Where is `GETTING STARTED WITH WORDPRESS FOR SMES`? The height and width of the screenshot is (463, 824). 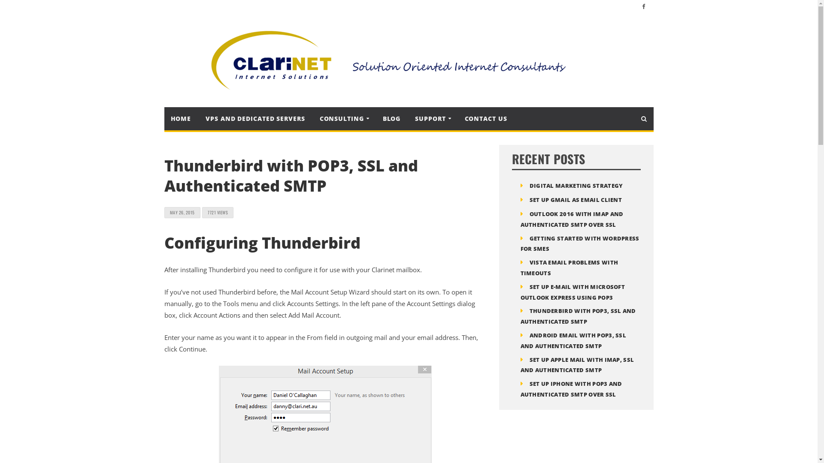 GETTING STARTED WITH WORDPRESS FOR SMES is located at coordinates (579, 244).